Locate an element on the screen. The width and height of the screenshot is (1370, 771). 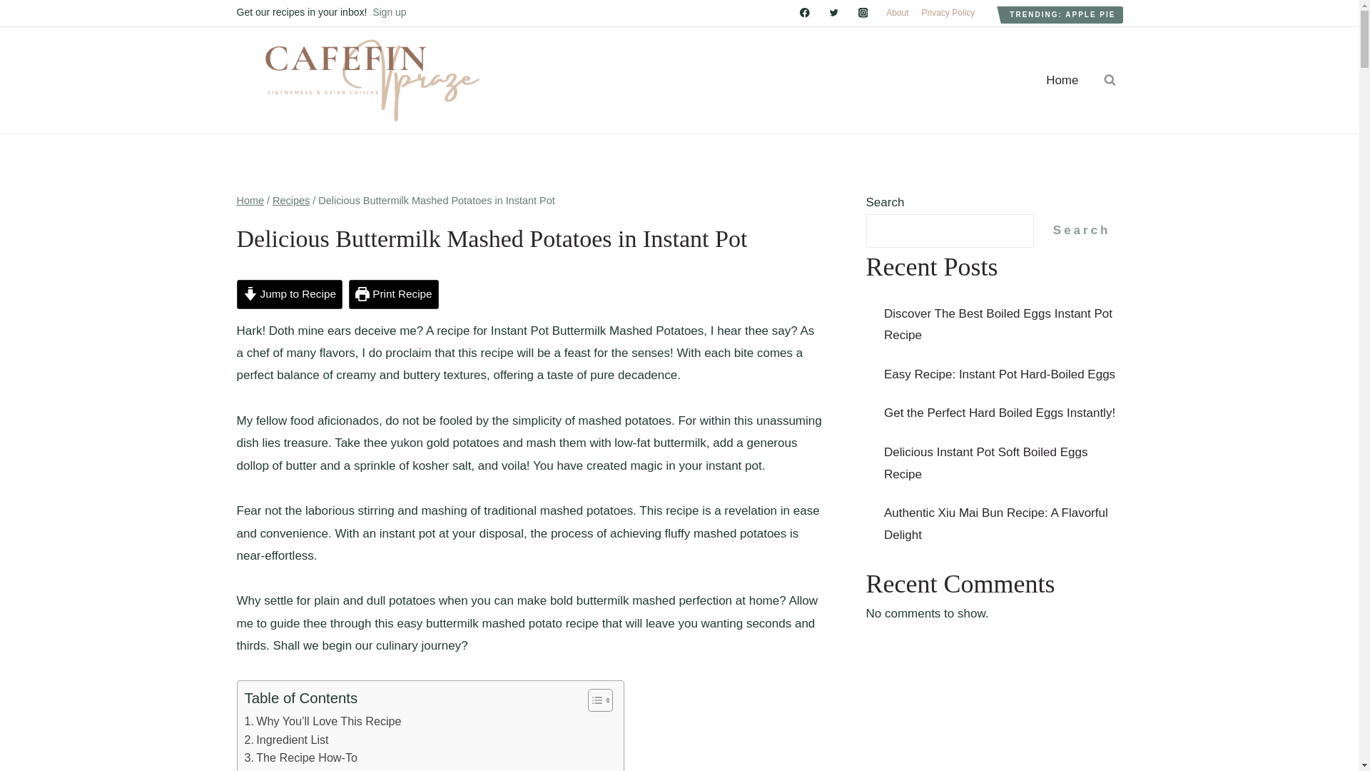
Privacy Policy is located at coordinates (948, 13).